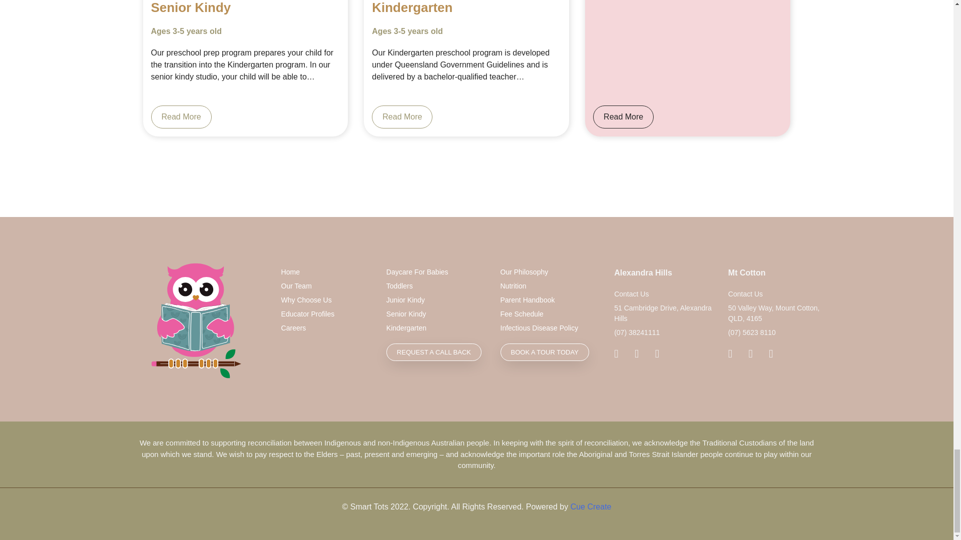  What do you see at coordinates (181, 117) in the screenshot?
I see `Read More` at bounding box center [181, 117].